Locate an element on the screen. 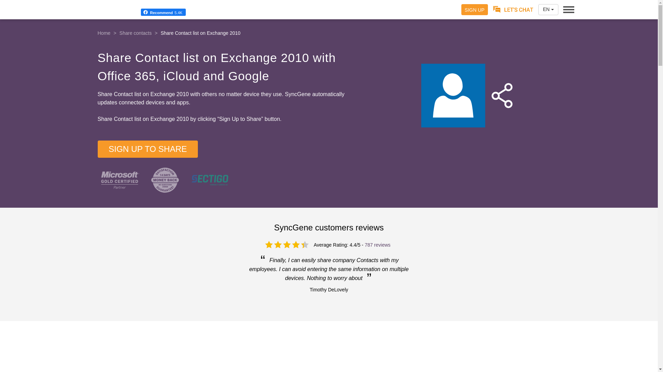  Sectigo is located at coordinates (210, 180).